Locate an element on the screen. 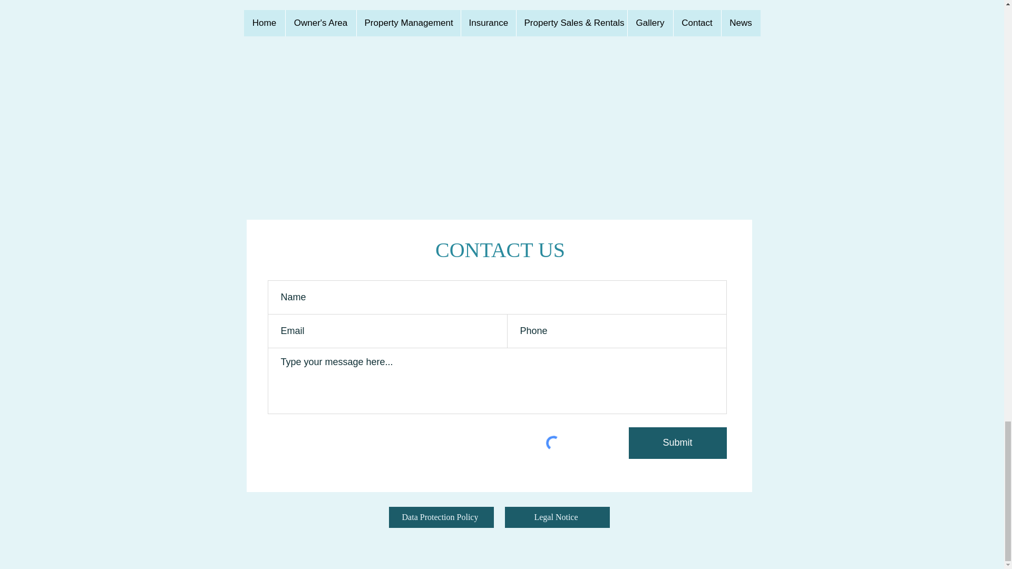 This screenshot has width=1012, height=569. Submit is located at coordinates (677, 443).